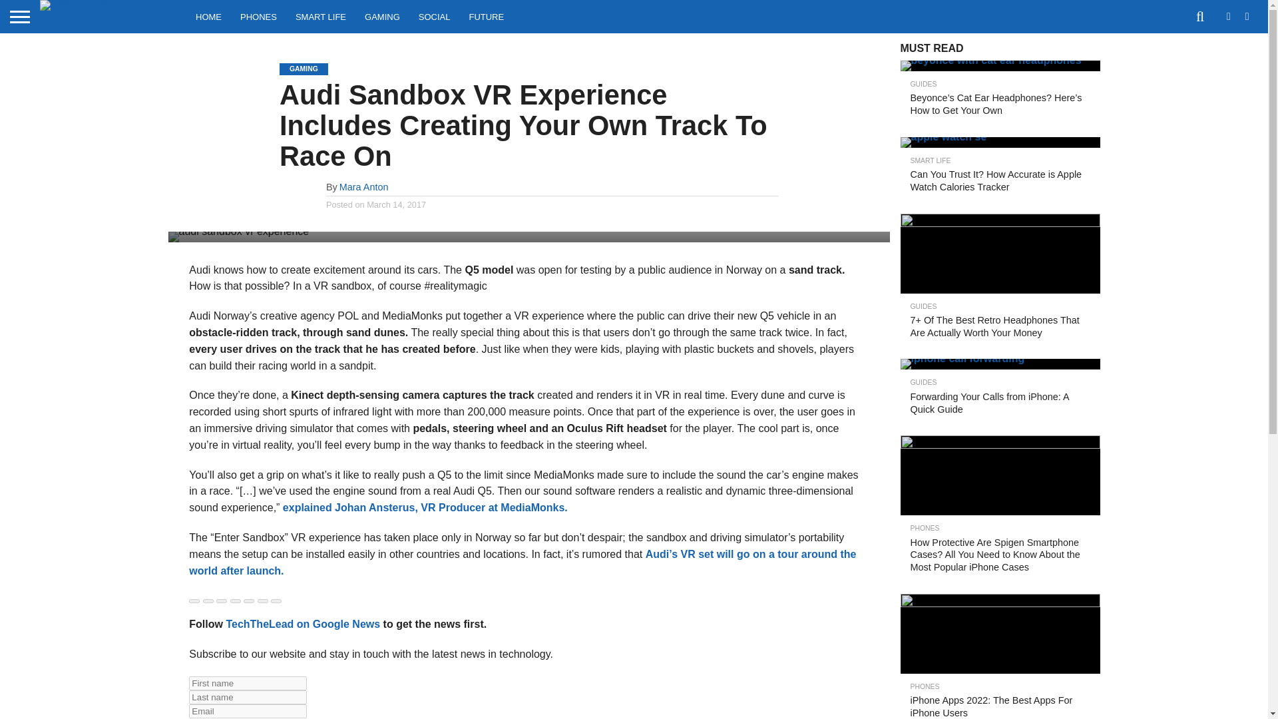 This screenshot has width=1278, height=719. What do you see at coordinates (209, 16) in the screenshot?
I see `HOME` at bounding box center [209, 16].